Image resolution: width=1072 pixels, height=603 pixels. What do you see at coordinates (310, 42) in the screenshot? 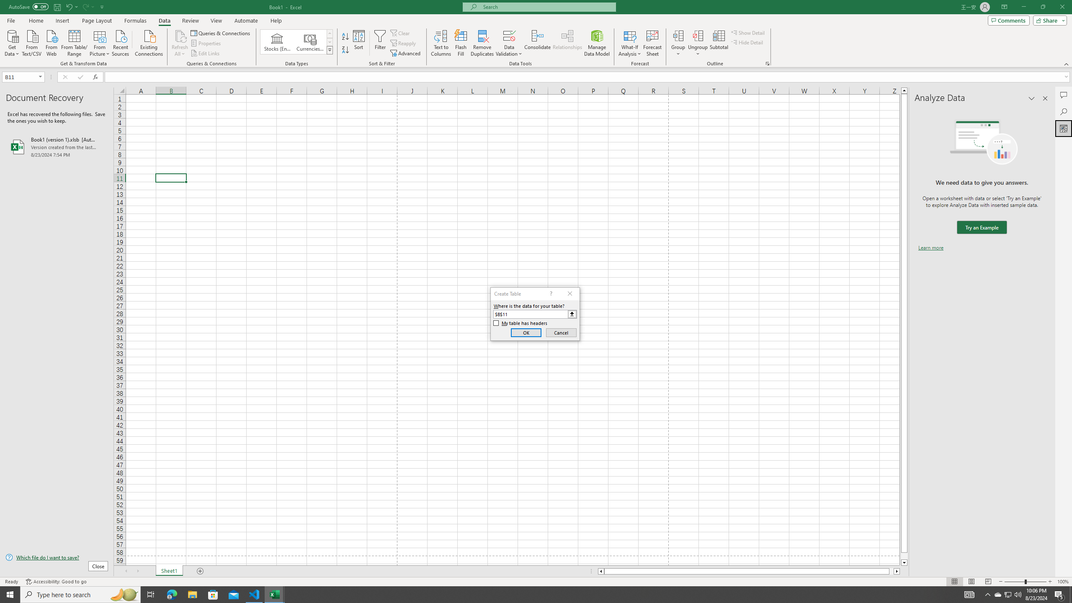
I see `Currencies (English)` at bounding box center [310, 42].